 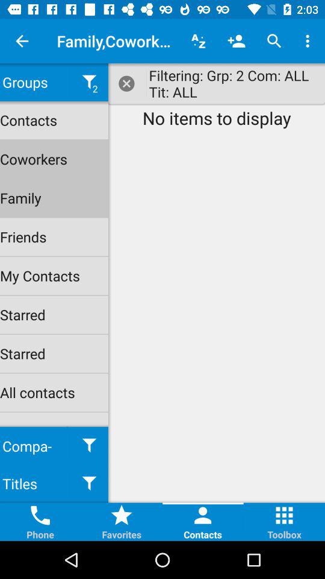 I want to click on close, so click(x=128, y=83).